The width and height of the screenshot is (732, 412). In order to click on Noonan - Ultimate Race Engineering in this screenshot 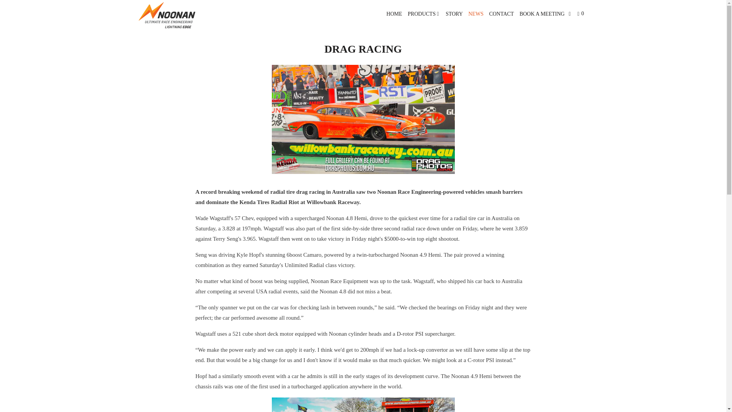, I will do `click(177, 15)`.